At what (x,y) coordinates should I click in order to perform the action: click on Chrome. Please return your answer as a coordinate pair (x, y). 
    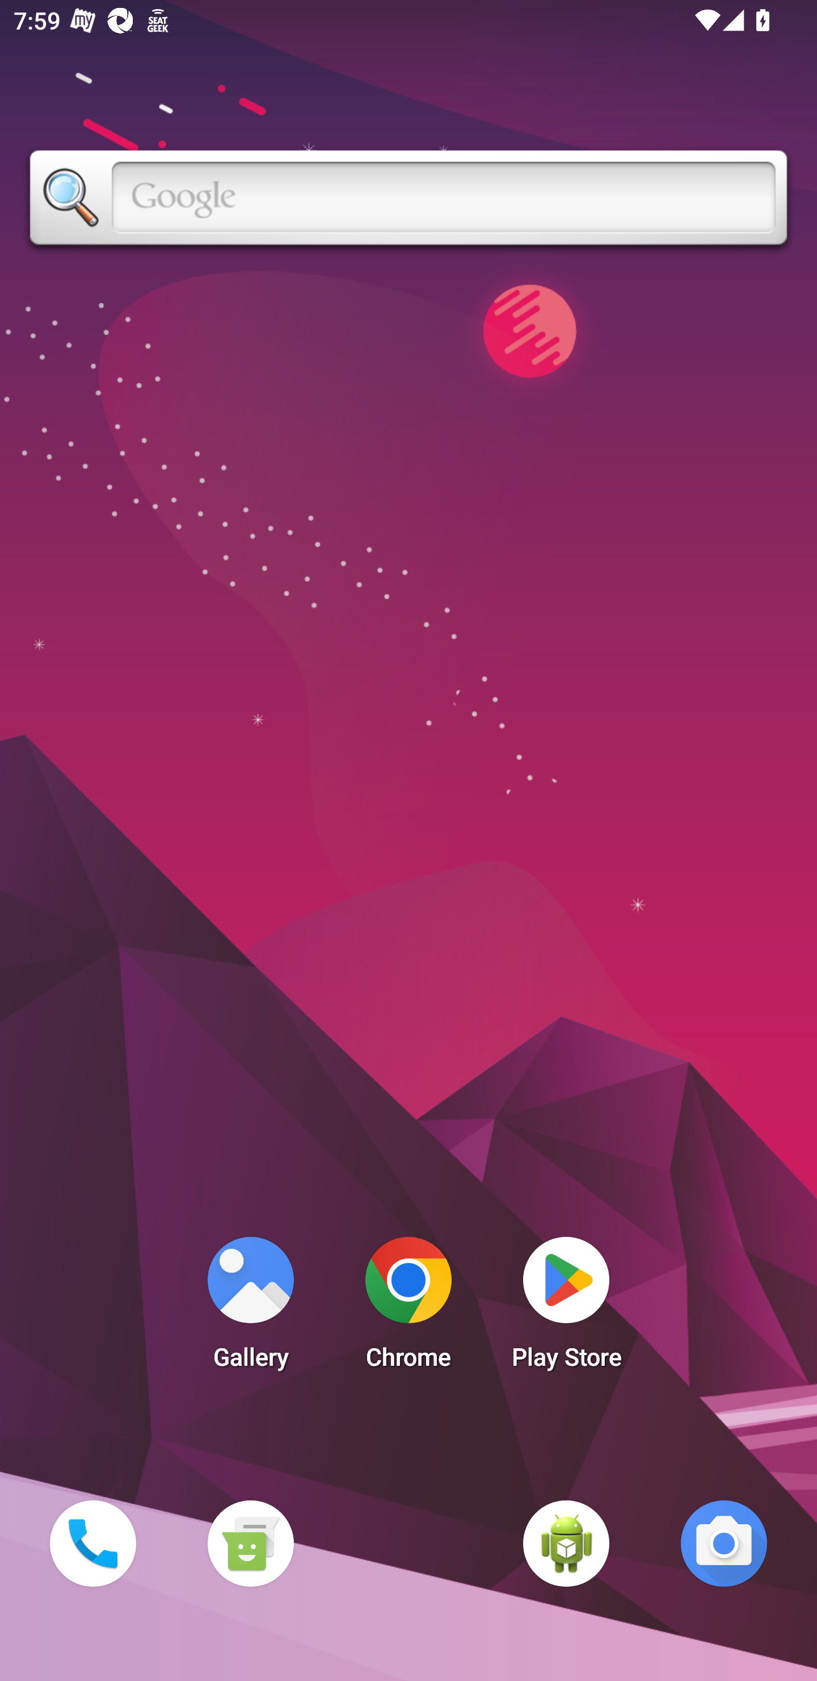
    Looking at the image, I should click on (408, 1308).